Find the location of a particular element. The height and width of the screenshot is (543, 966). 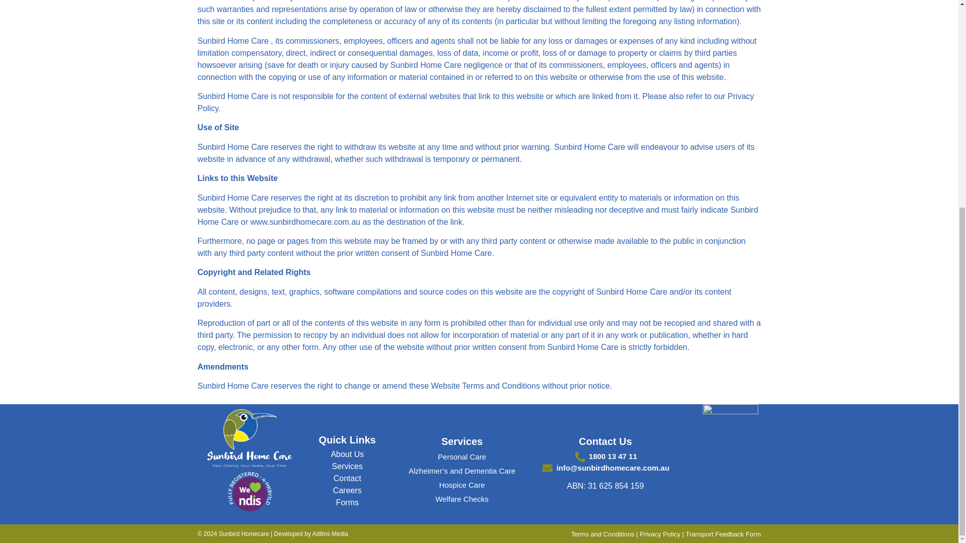

We Heart NDIS with Registration Number - Sunbird Home Care is located at coordinates (250, 494).